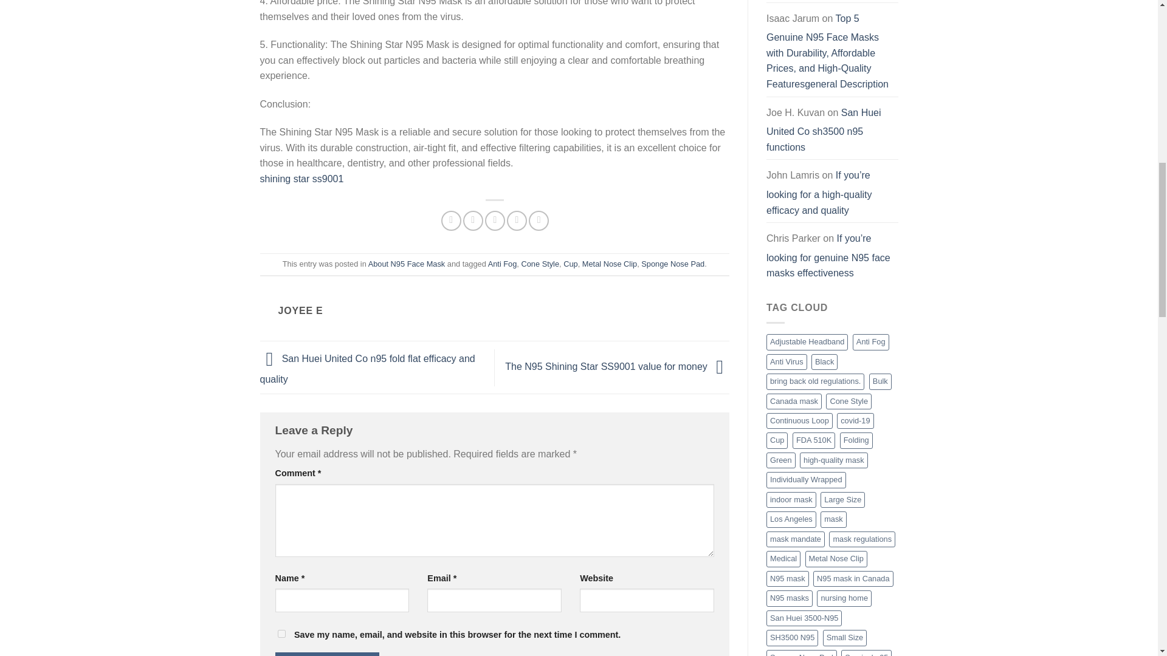 This screenshot has height=656, width=1167. I want to click on Post Comment, so click(327, 654).